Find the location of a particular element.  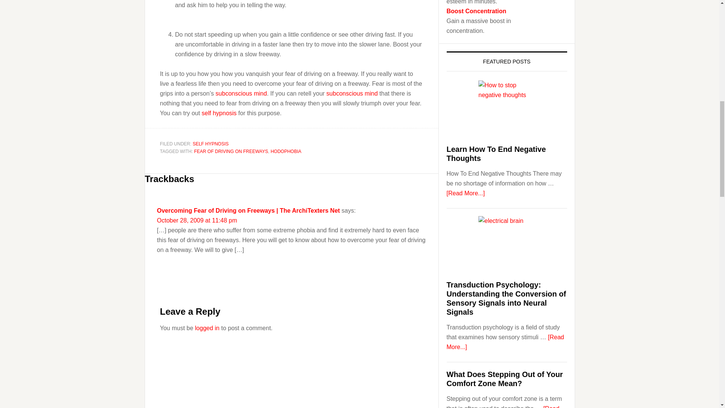

FEAR OF DRIVING ON FREEWAYS is located at coordinates (231, 151).